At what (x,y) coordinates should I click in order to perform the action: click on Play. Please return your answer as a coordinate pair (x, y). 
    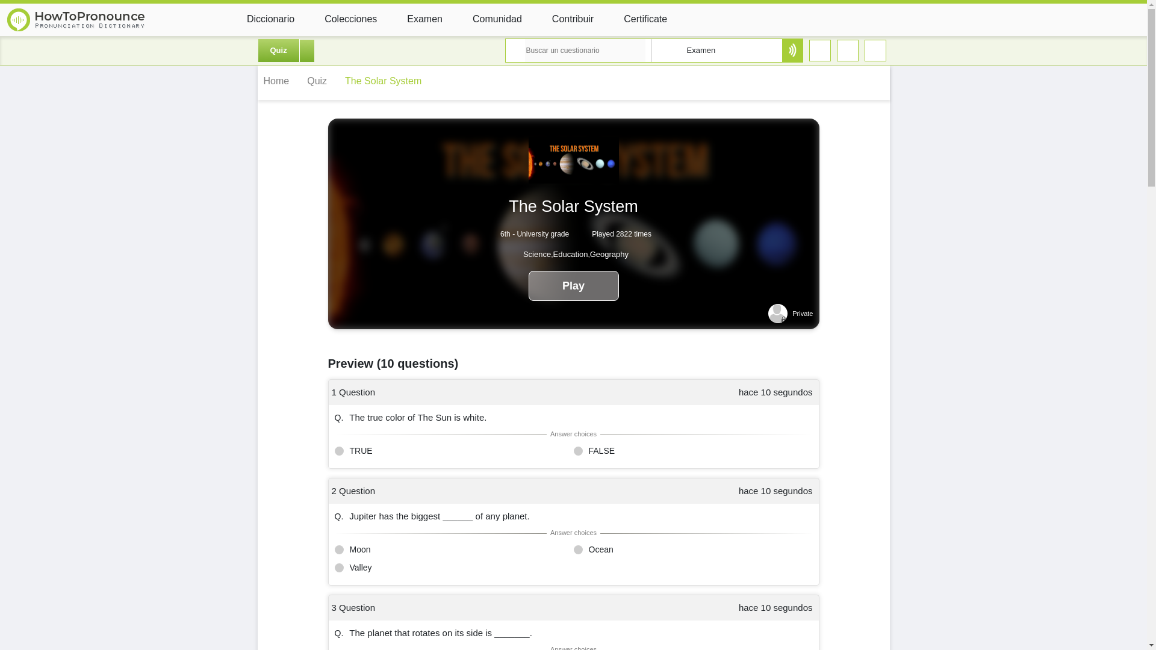
    Looking at the image, I should click on (573, 286).